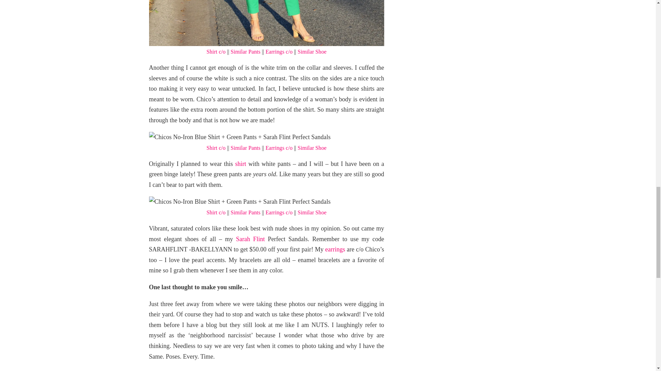  What do you see at coordinates (240, 164) in the screenshot?
I see `shirt` at bounding box center [240, 164].